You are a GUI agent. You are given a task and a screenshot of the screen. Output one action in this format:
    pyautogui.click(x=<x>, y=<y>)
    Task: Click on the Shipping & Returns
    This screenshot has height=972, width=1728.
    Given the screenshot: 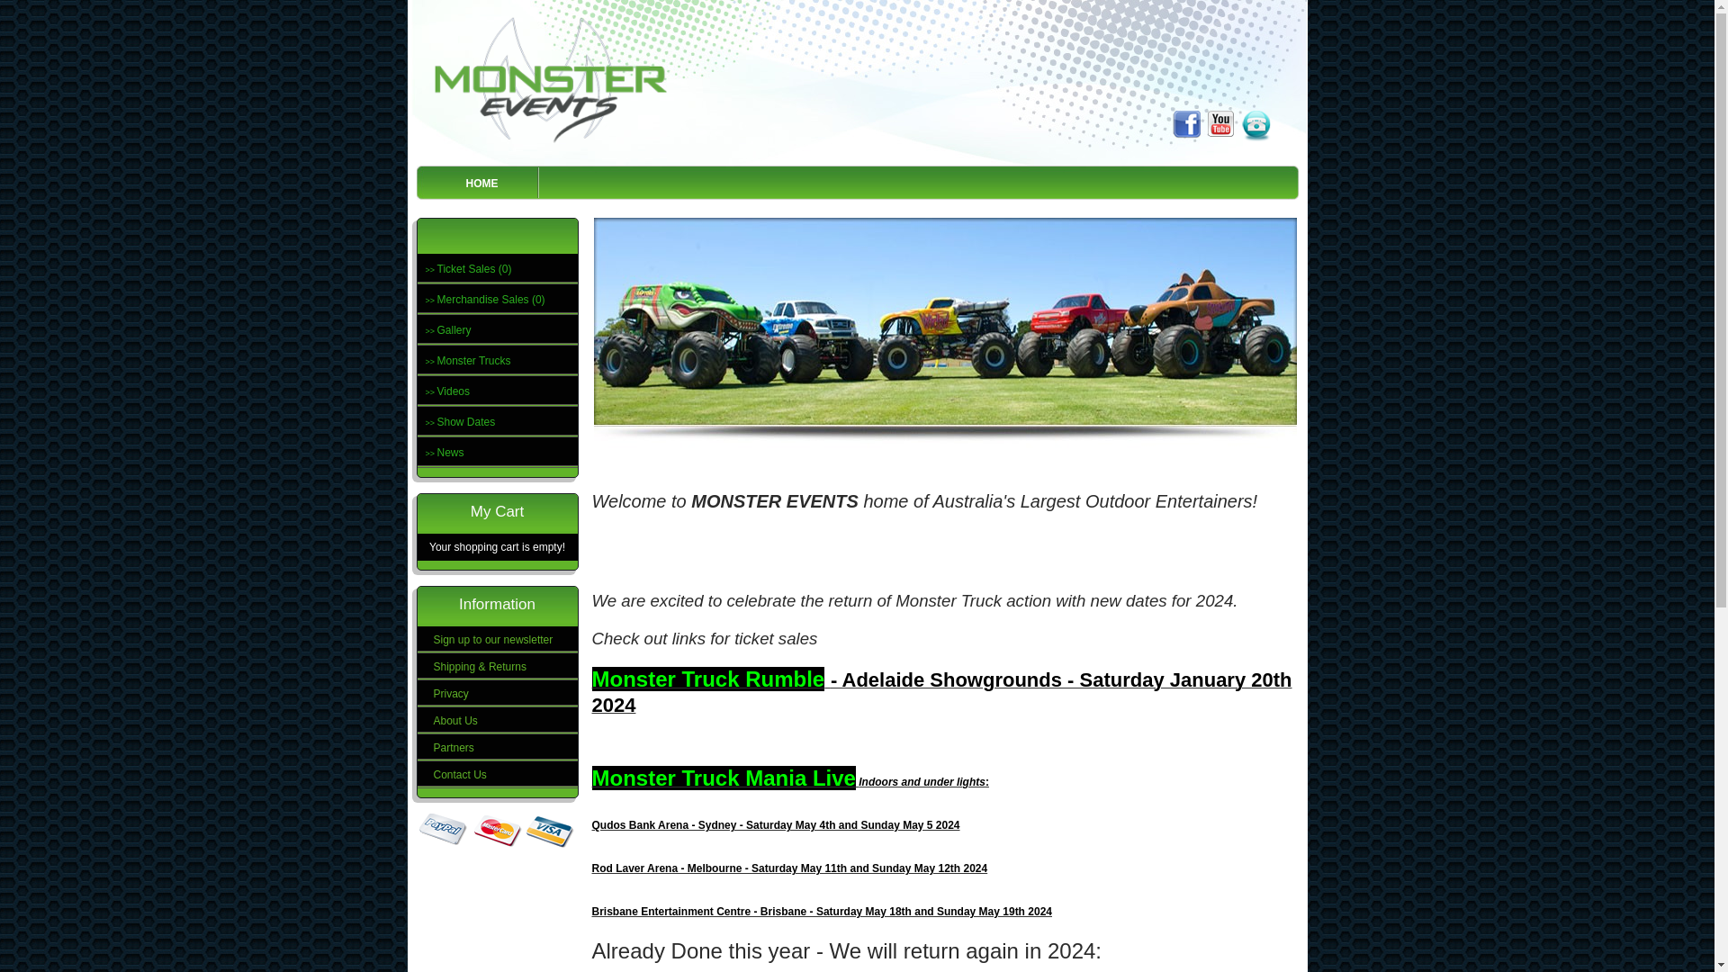 What is the action you would take?
    pyautogui.click(x=498, y=667)
    